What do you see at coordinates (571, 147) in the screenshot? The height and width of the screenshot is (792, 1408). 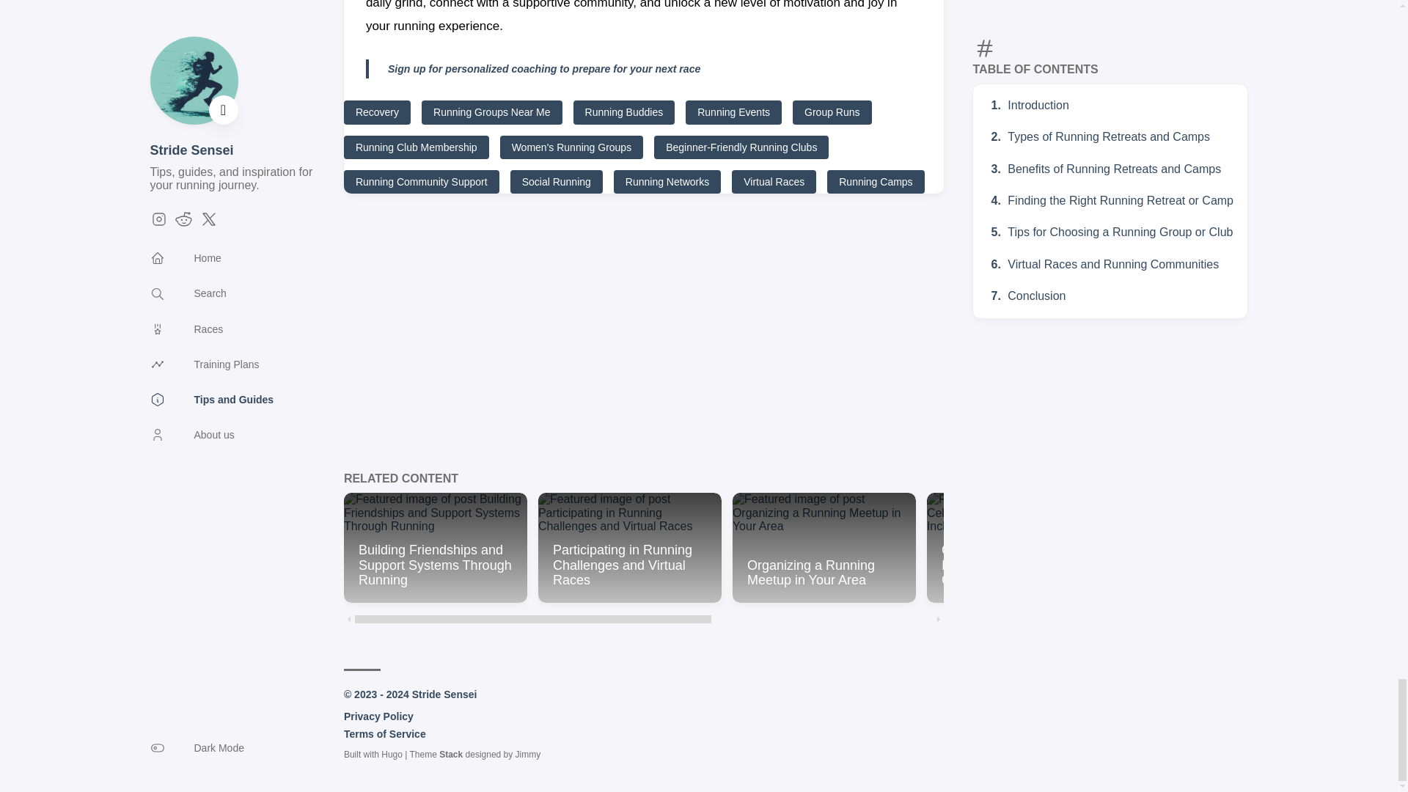 I see `Women's Running Groups` at bounding box center [571, 147].